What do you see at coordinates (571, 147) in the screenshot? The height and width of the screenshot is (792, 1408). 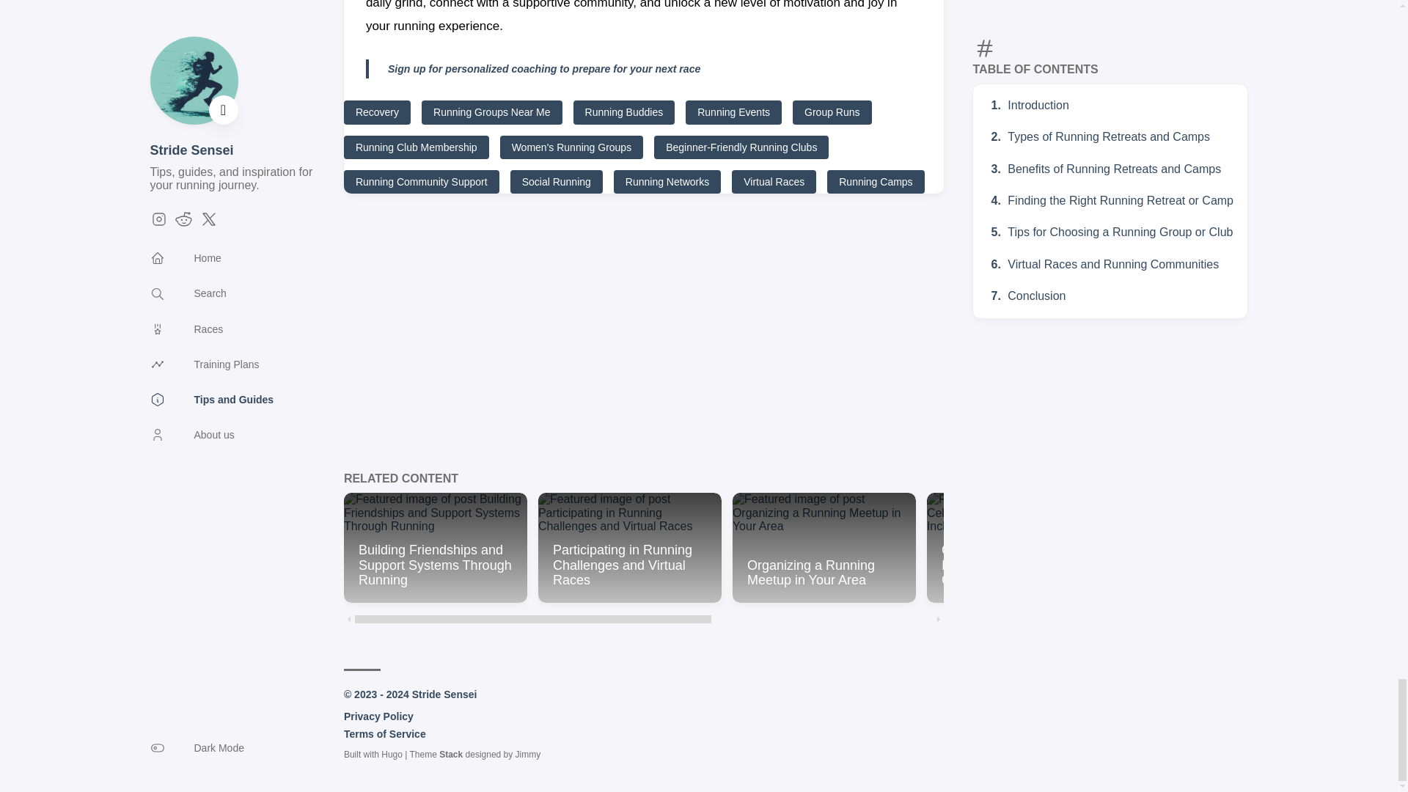 I see `Women's Running Groups` at bounding box center [571, 147].